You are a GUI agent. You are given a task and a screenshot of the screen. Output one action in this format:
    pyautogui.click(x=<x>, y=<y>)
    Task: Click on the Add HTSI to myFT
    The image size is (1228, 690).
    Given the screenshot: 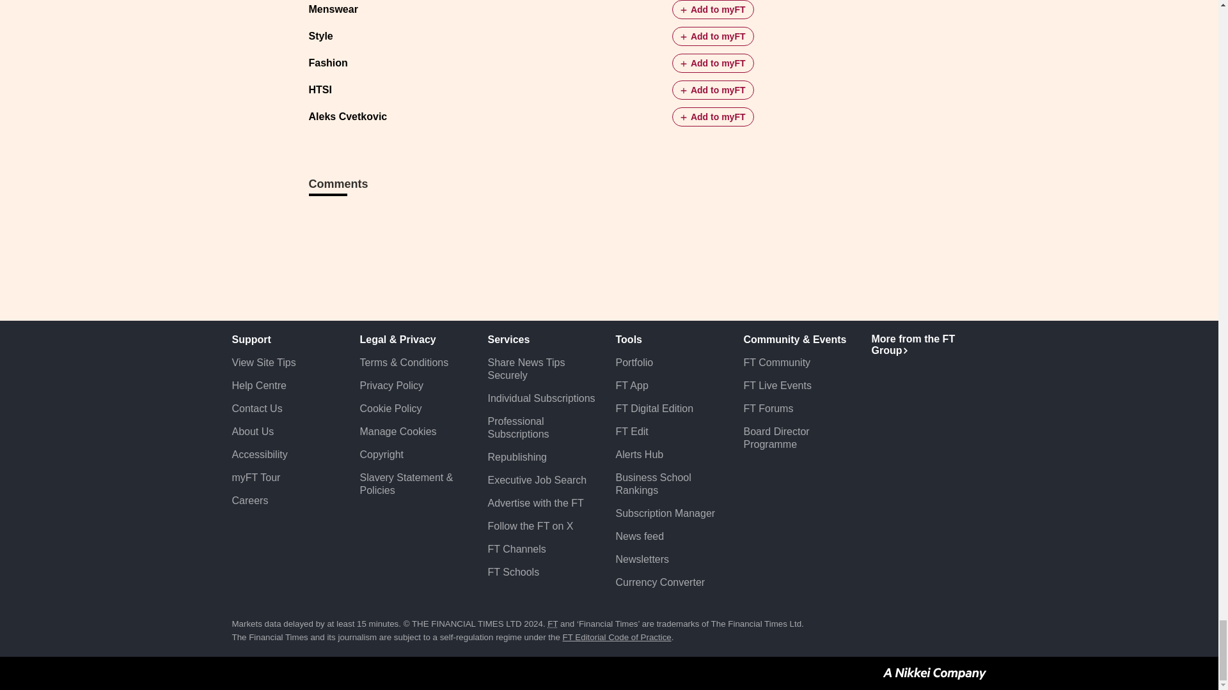 What is the action you would take?
    pyautogui.click(x=712, y=89)
    